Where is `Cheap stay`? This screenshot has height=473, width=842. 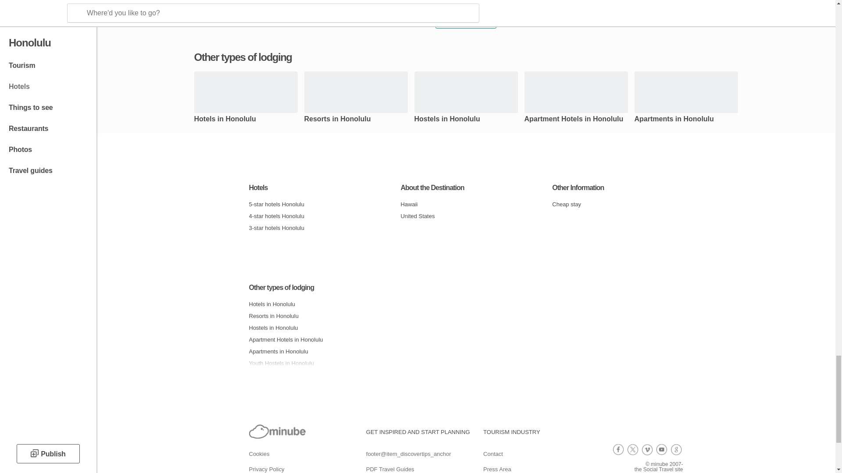 Cheap stay is located at coordinates (617, 204).